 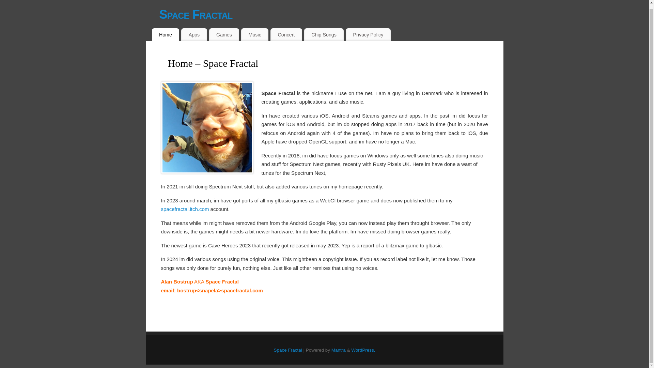 I want to click on Music, so click(x=255, y=35).